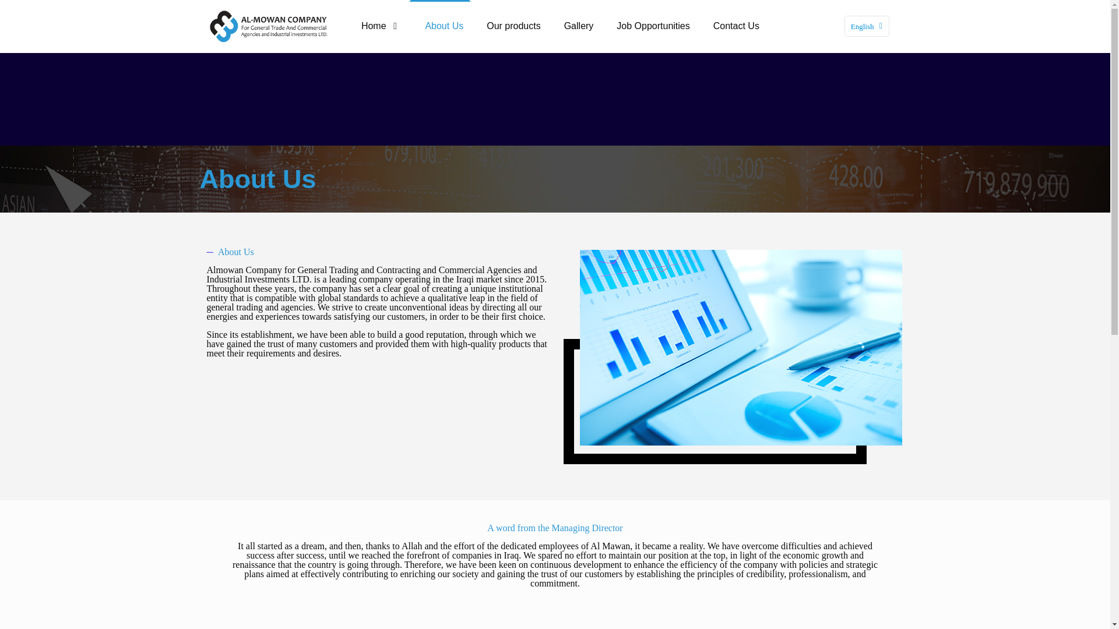  I want to click on Our products, so click(513, 26).